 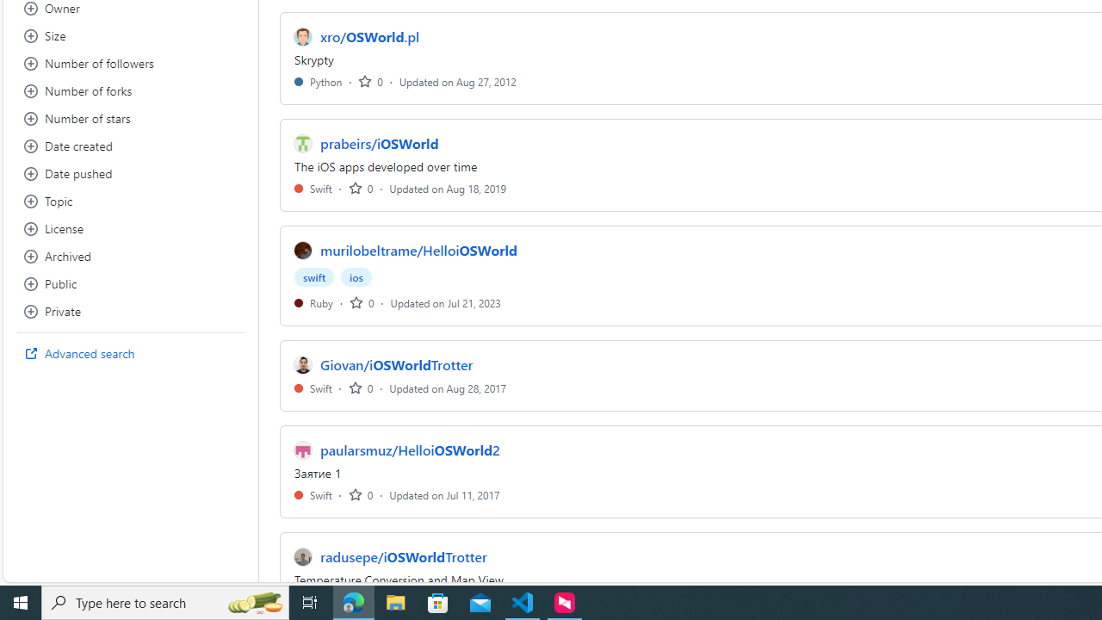 What do you see at coordinates (458, 81) in the screenshot?
I see `Updated on Aug 27, 2012` at bounding box center [458, 81].